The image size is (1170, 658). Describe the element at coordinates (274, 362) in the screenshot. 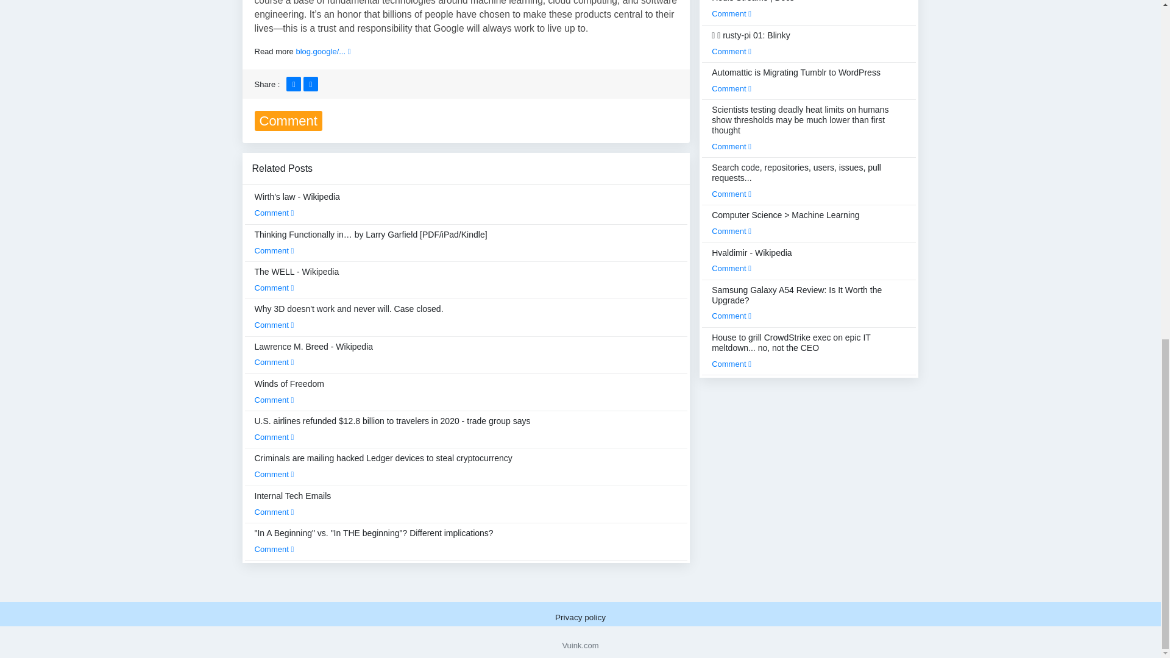

I see `Comment` at that location.